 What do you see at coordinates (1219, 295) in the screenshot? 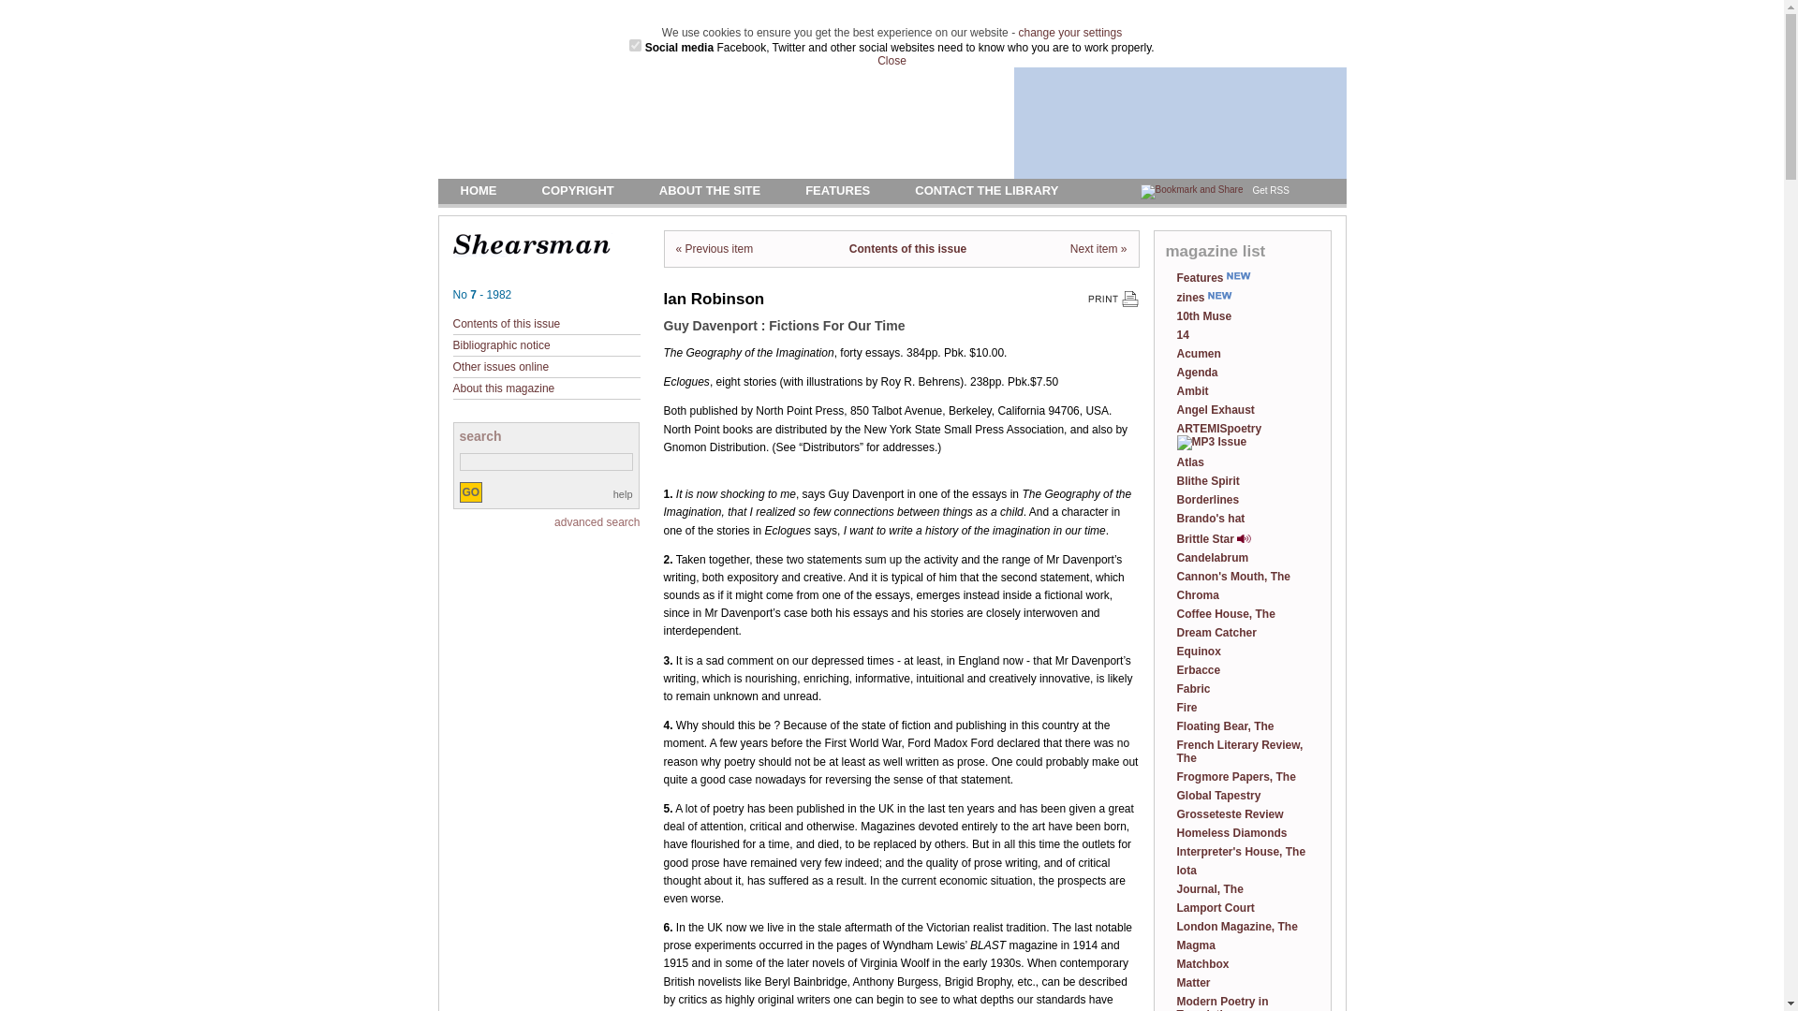
I see `New` at bounding box center [1219, 295].